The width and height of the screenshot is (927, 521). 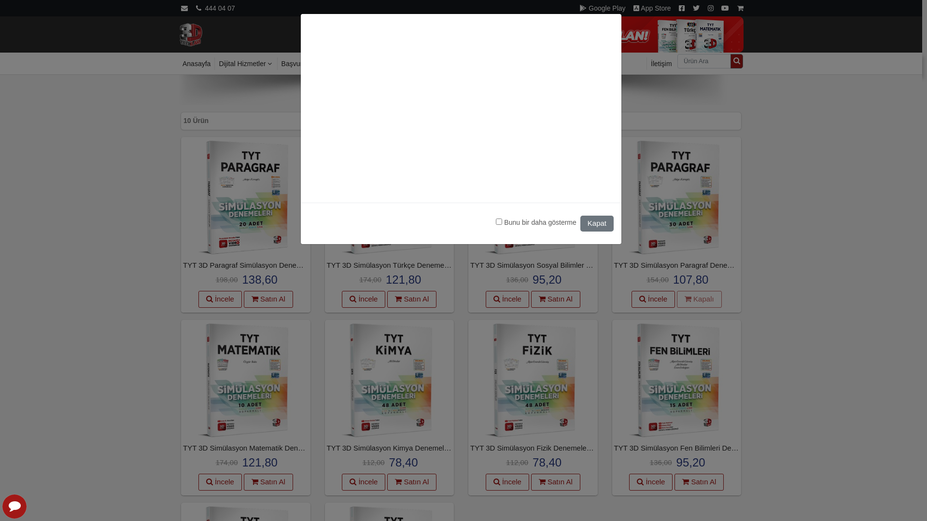 What do you see at coordinates (741, 8) in the screenshot?
I see `Sepet` at bounding box center [741, 8].